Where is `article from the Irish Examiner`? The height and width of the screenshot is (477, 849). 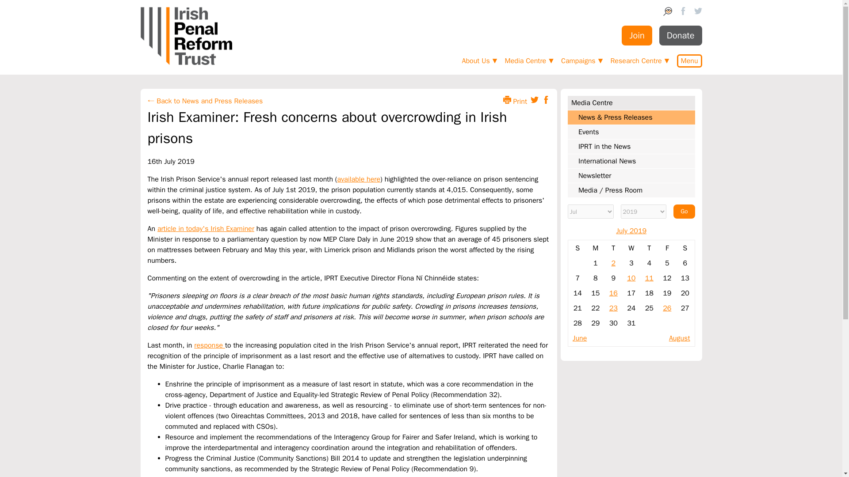 article from the Irish Examiner is located at coordinates (205, 229).